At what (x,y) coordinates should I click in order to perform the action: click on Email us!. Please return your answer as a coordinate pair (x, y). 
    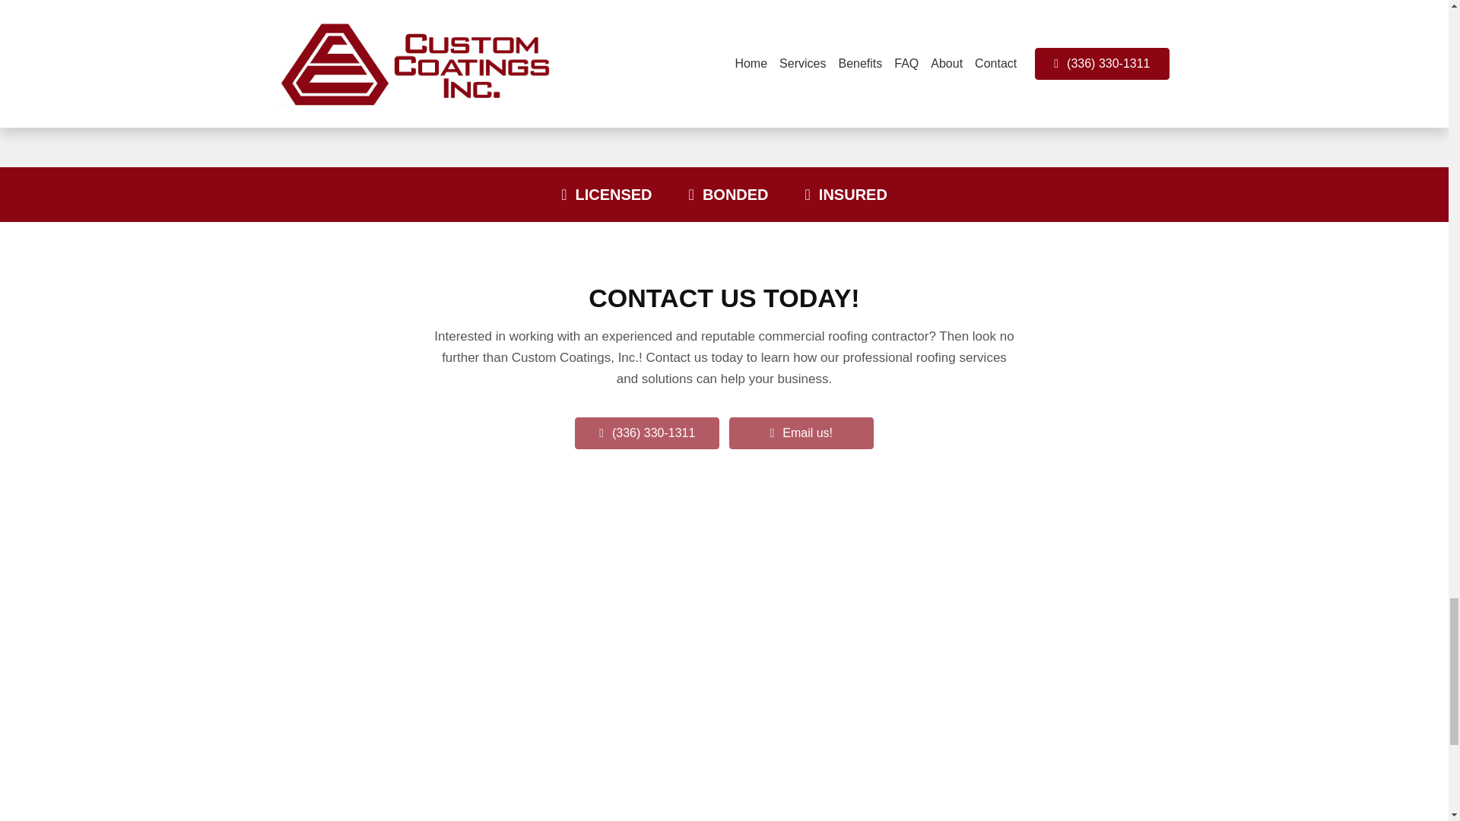
    Looking at the image, I should click on (808, 432).